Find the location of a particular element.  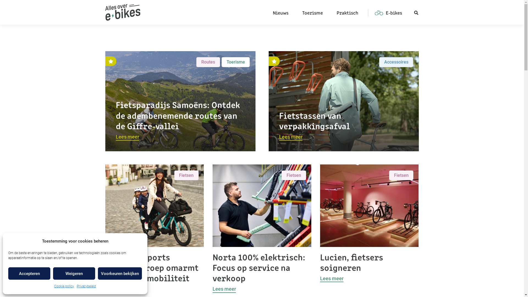

Lees meer is located at coordinates (332, 279).